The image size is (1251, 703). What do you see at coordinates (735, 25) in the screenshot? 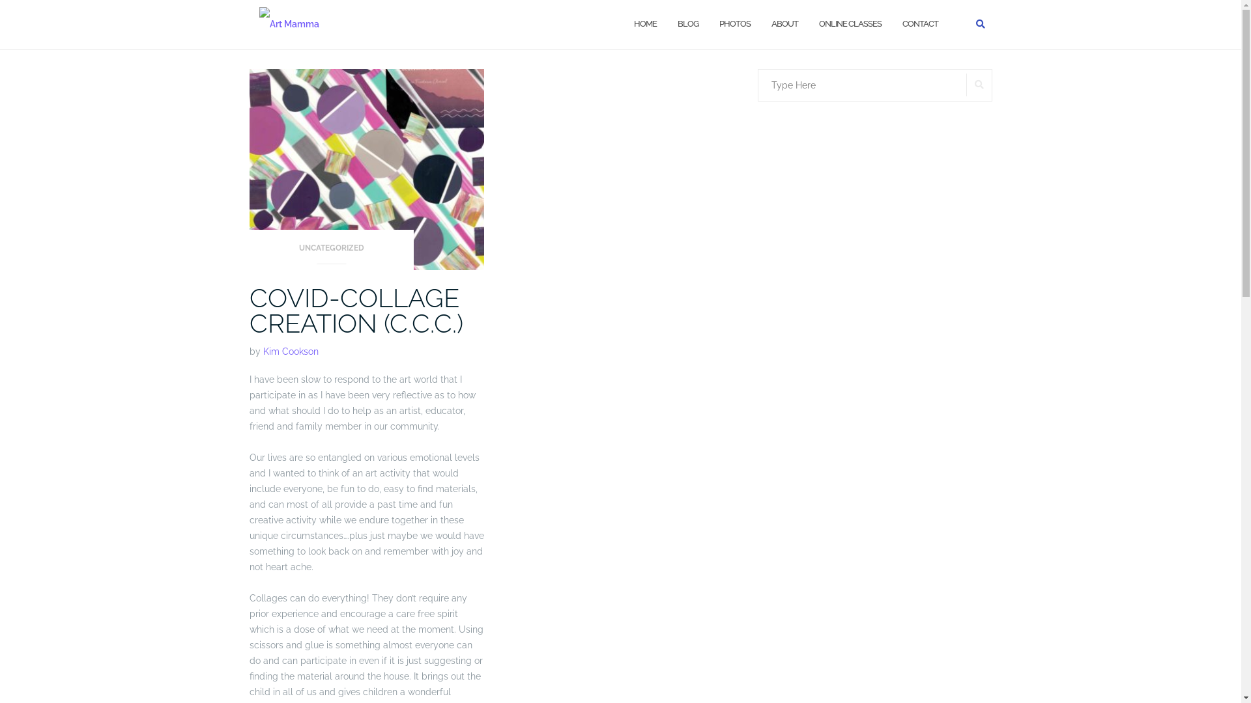
I see `PHOTOS` at bounding box center [735, 25].